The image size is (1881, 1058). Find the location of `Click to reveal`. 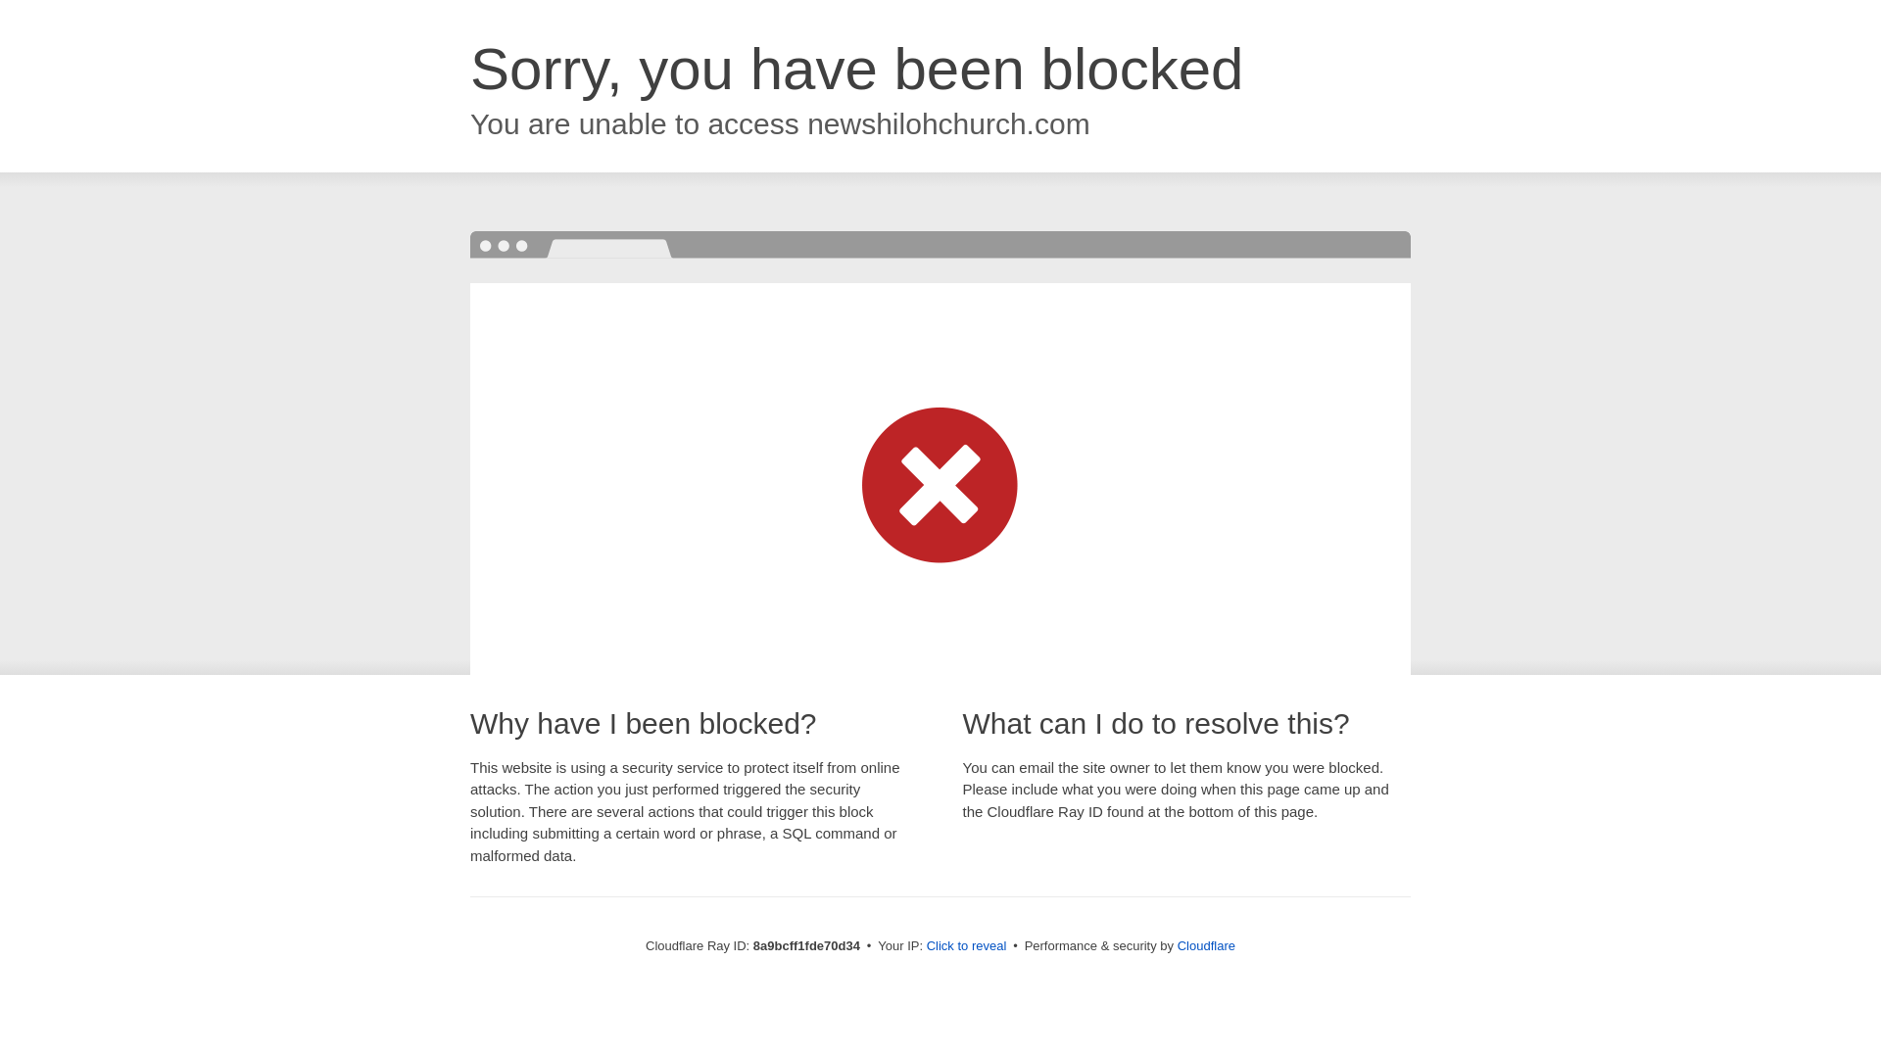

Click to reveal is located at coordinates (966, 946).